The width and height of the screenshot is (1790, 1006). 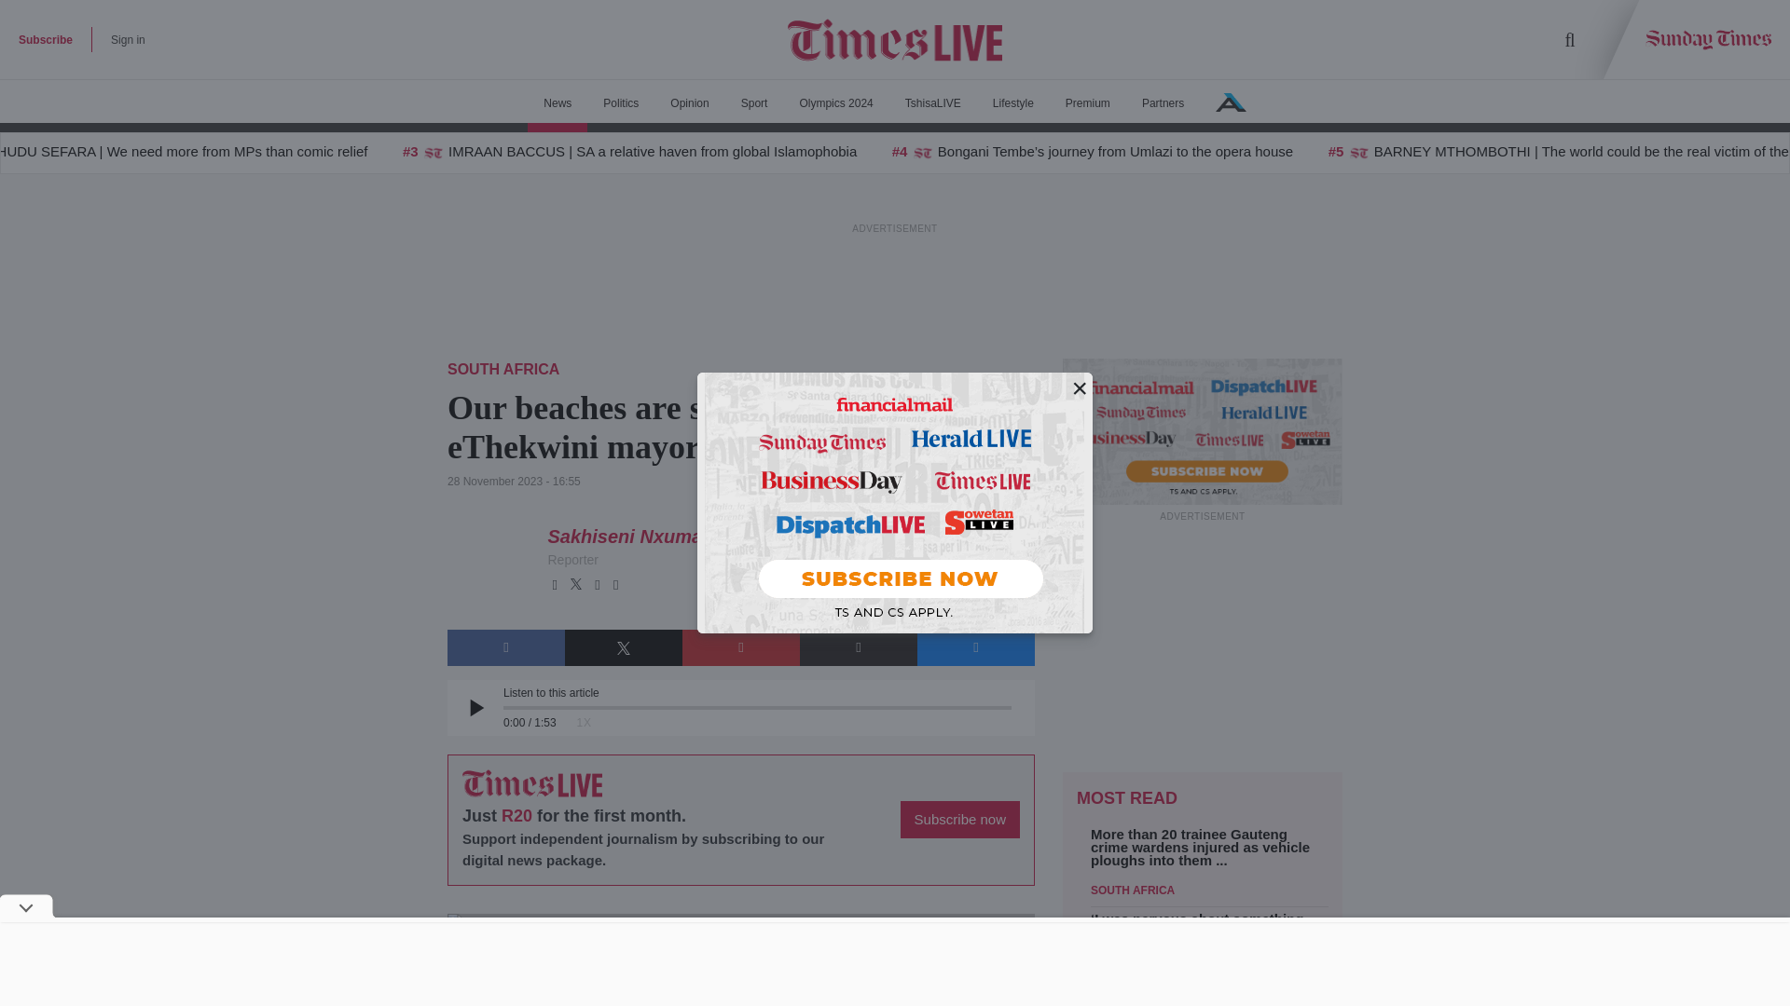 What do you see at coordinates (558, 103) in the screenshot?
I see `News` at bounding box center [558, 103].